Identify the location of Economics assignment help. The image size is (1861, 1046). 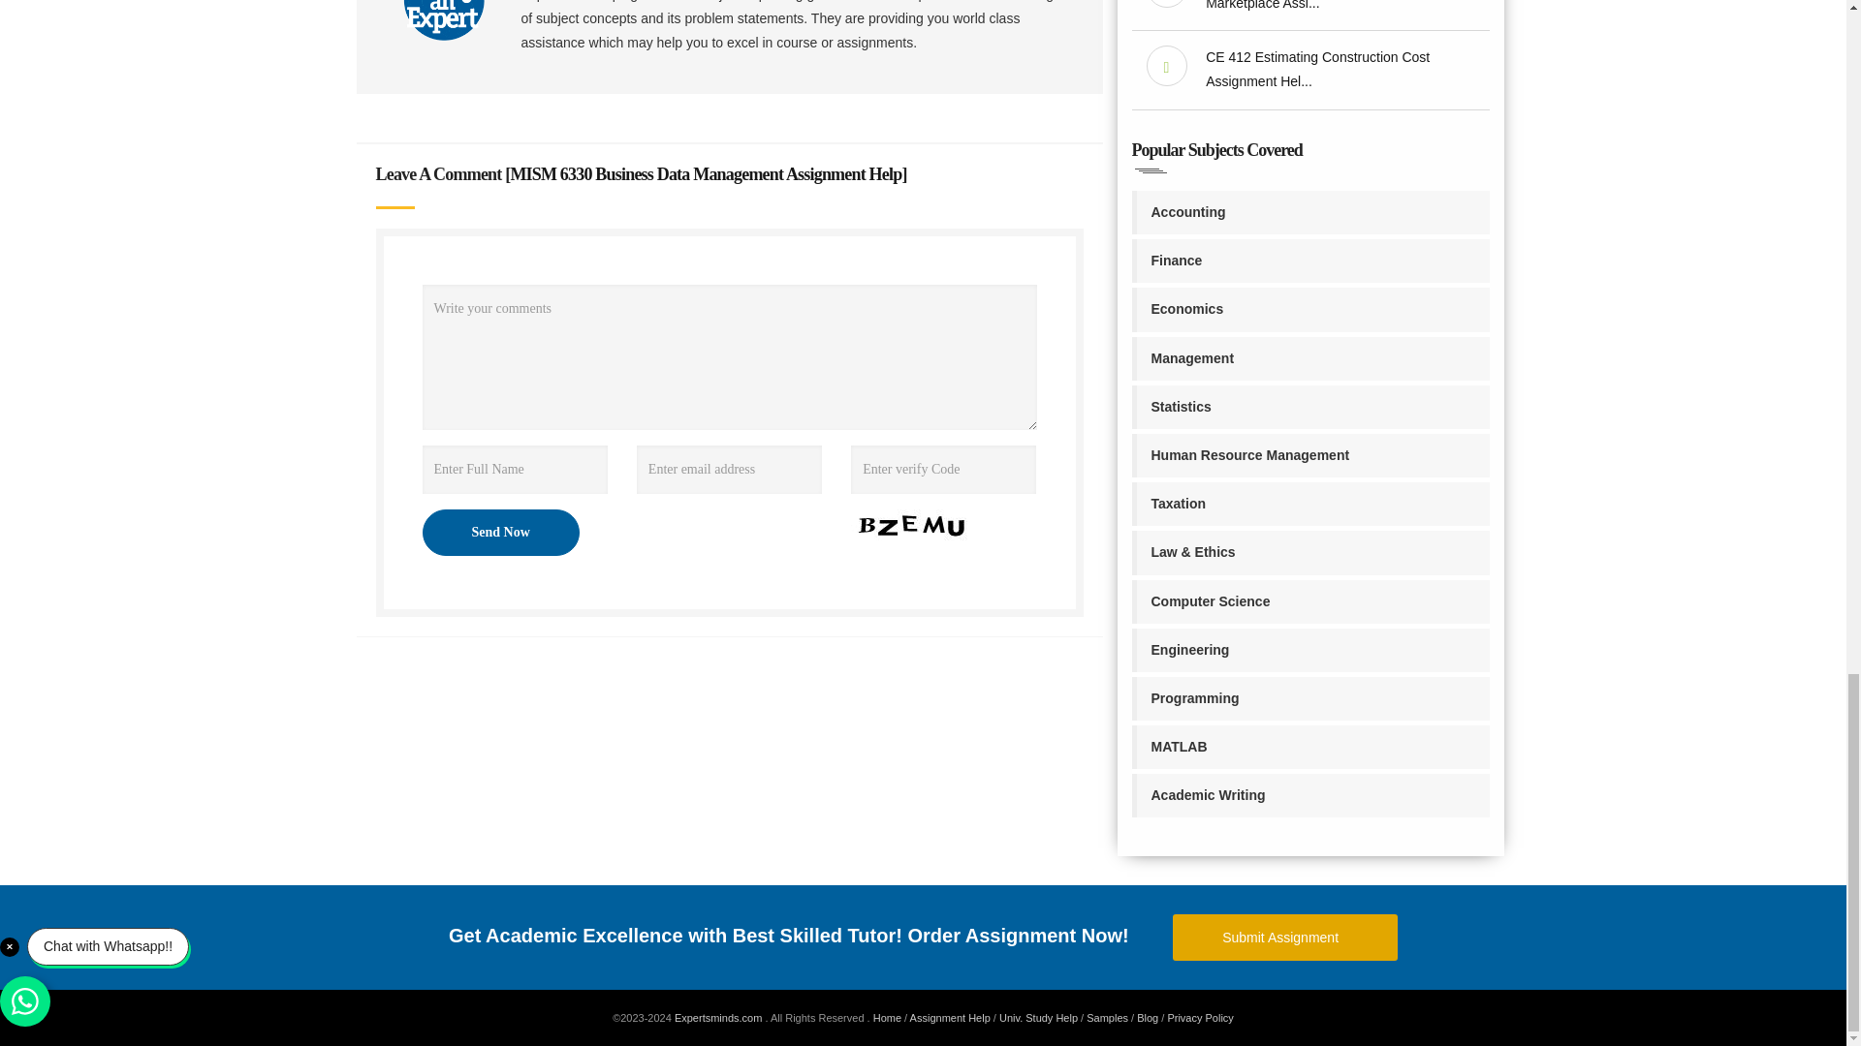
(1310, 310).